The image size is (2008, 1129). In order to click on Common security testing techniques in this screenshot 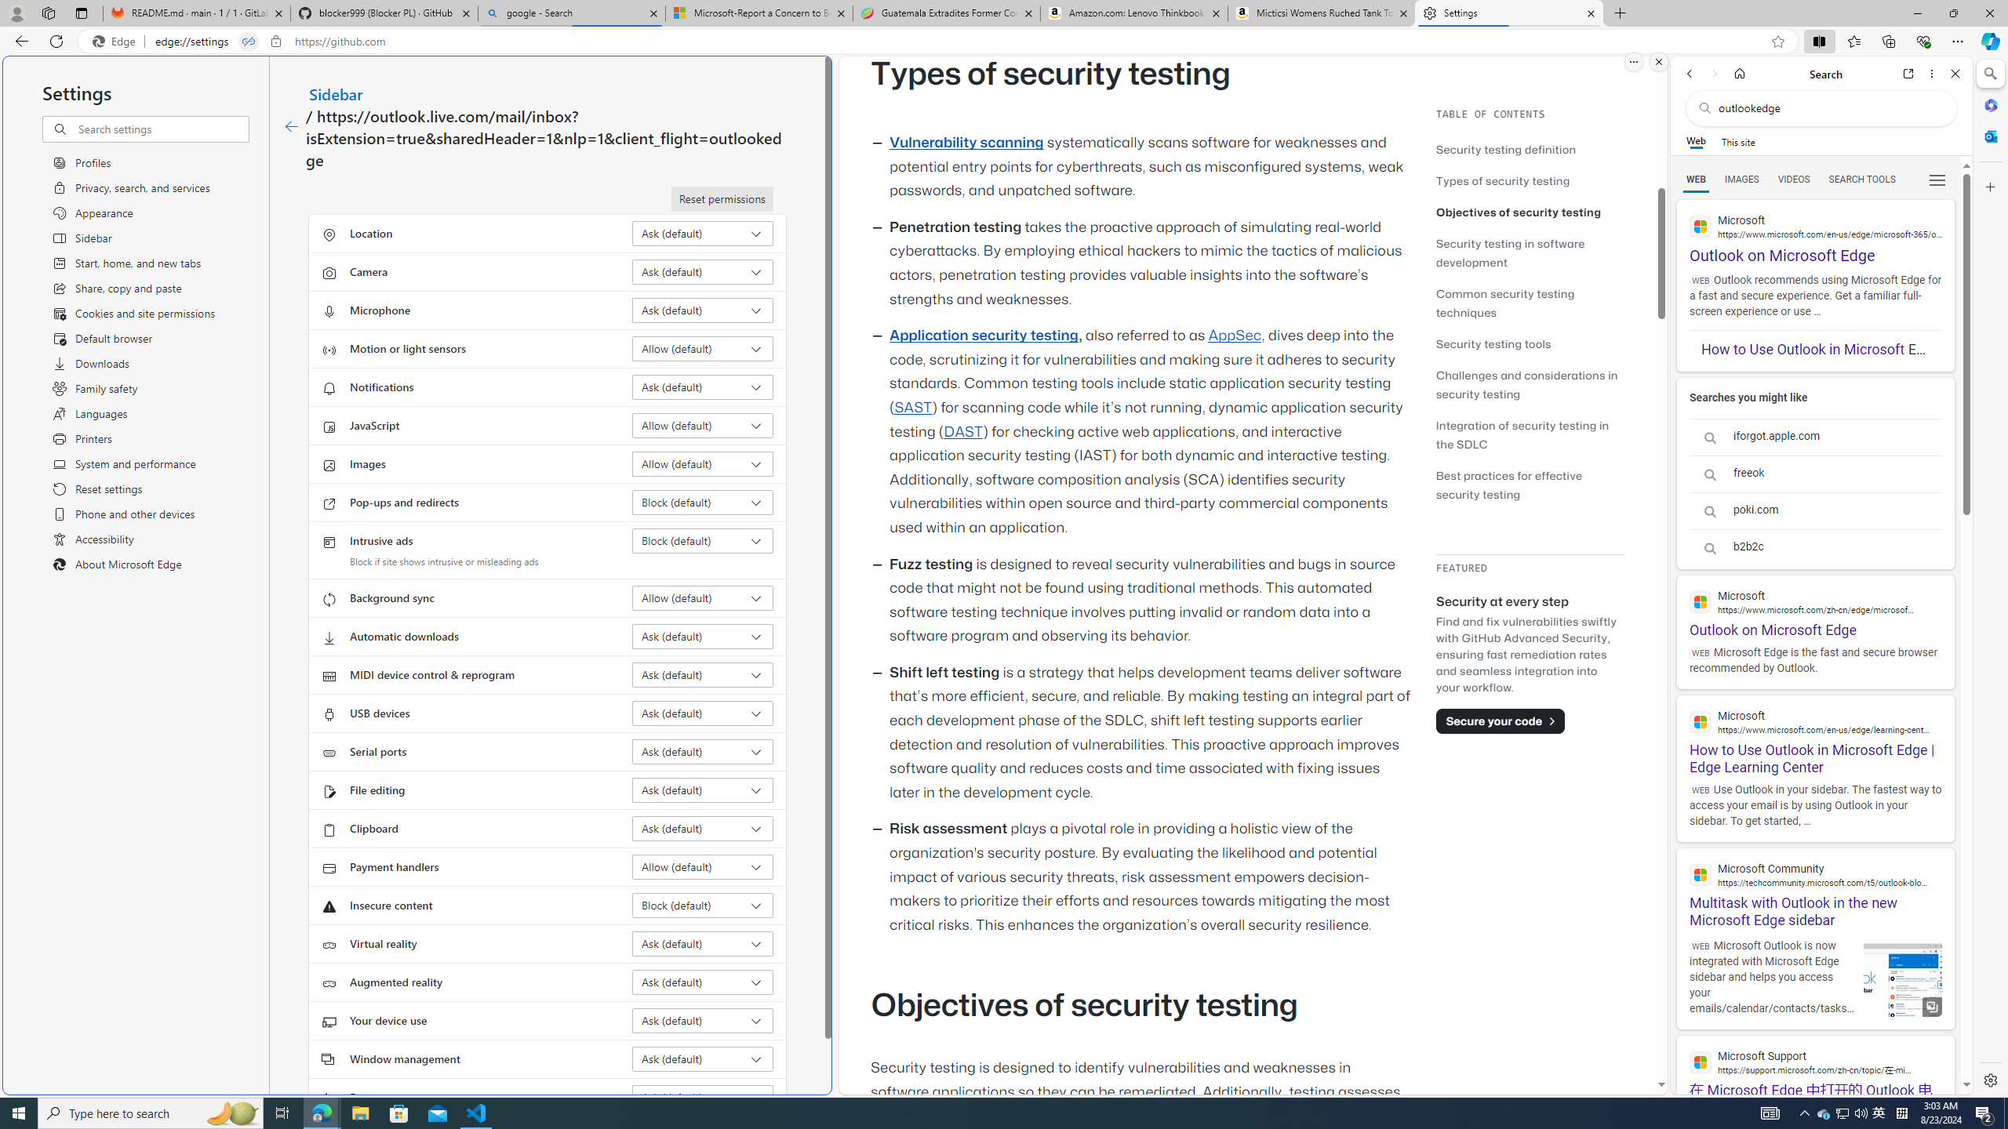, I will do `click(1530, 303)`.